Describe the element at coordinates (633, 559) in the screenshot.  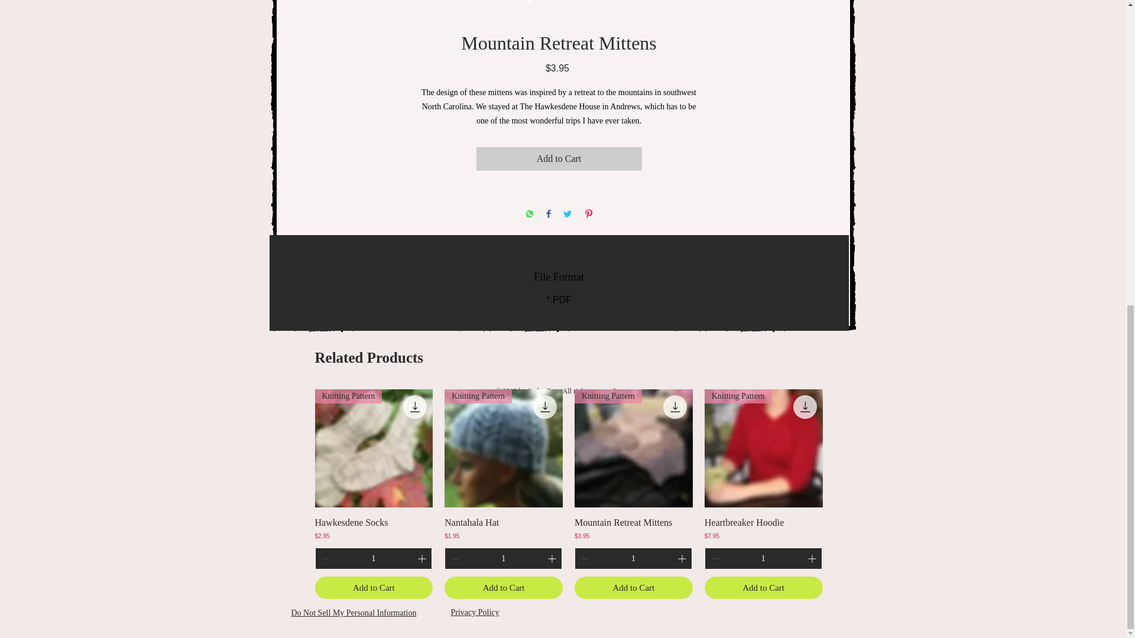
I see `1` at that location.